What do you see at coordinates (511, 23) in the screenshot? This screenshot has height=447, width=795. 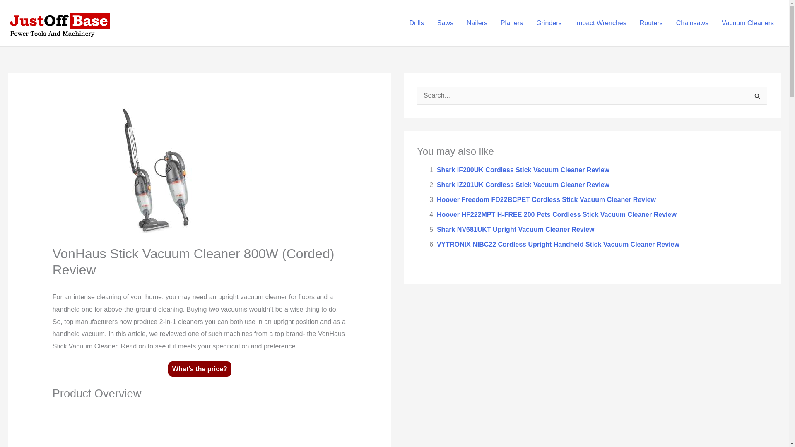 I see `Planers` at bounding box center [511, 23].